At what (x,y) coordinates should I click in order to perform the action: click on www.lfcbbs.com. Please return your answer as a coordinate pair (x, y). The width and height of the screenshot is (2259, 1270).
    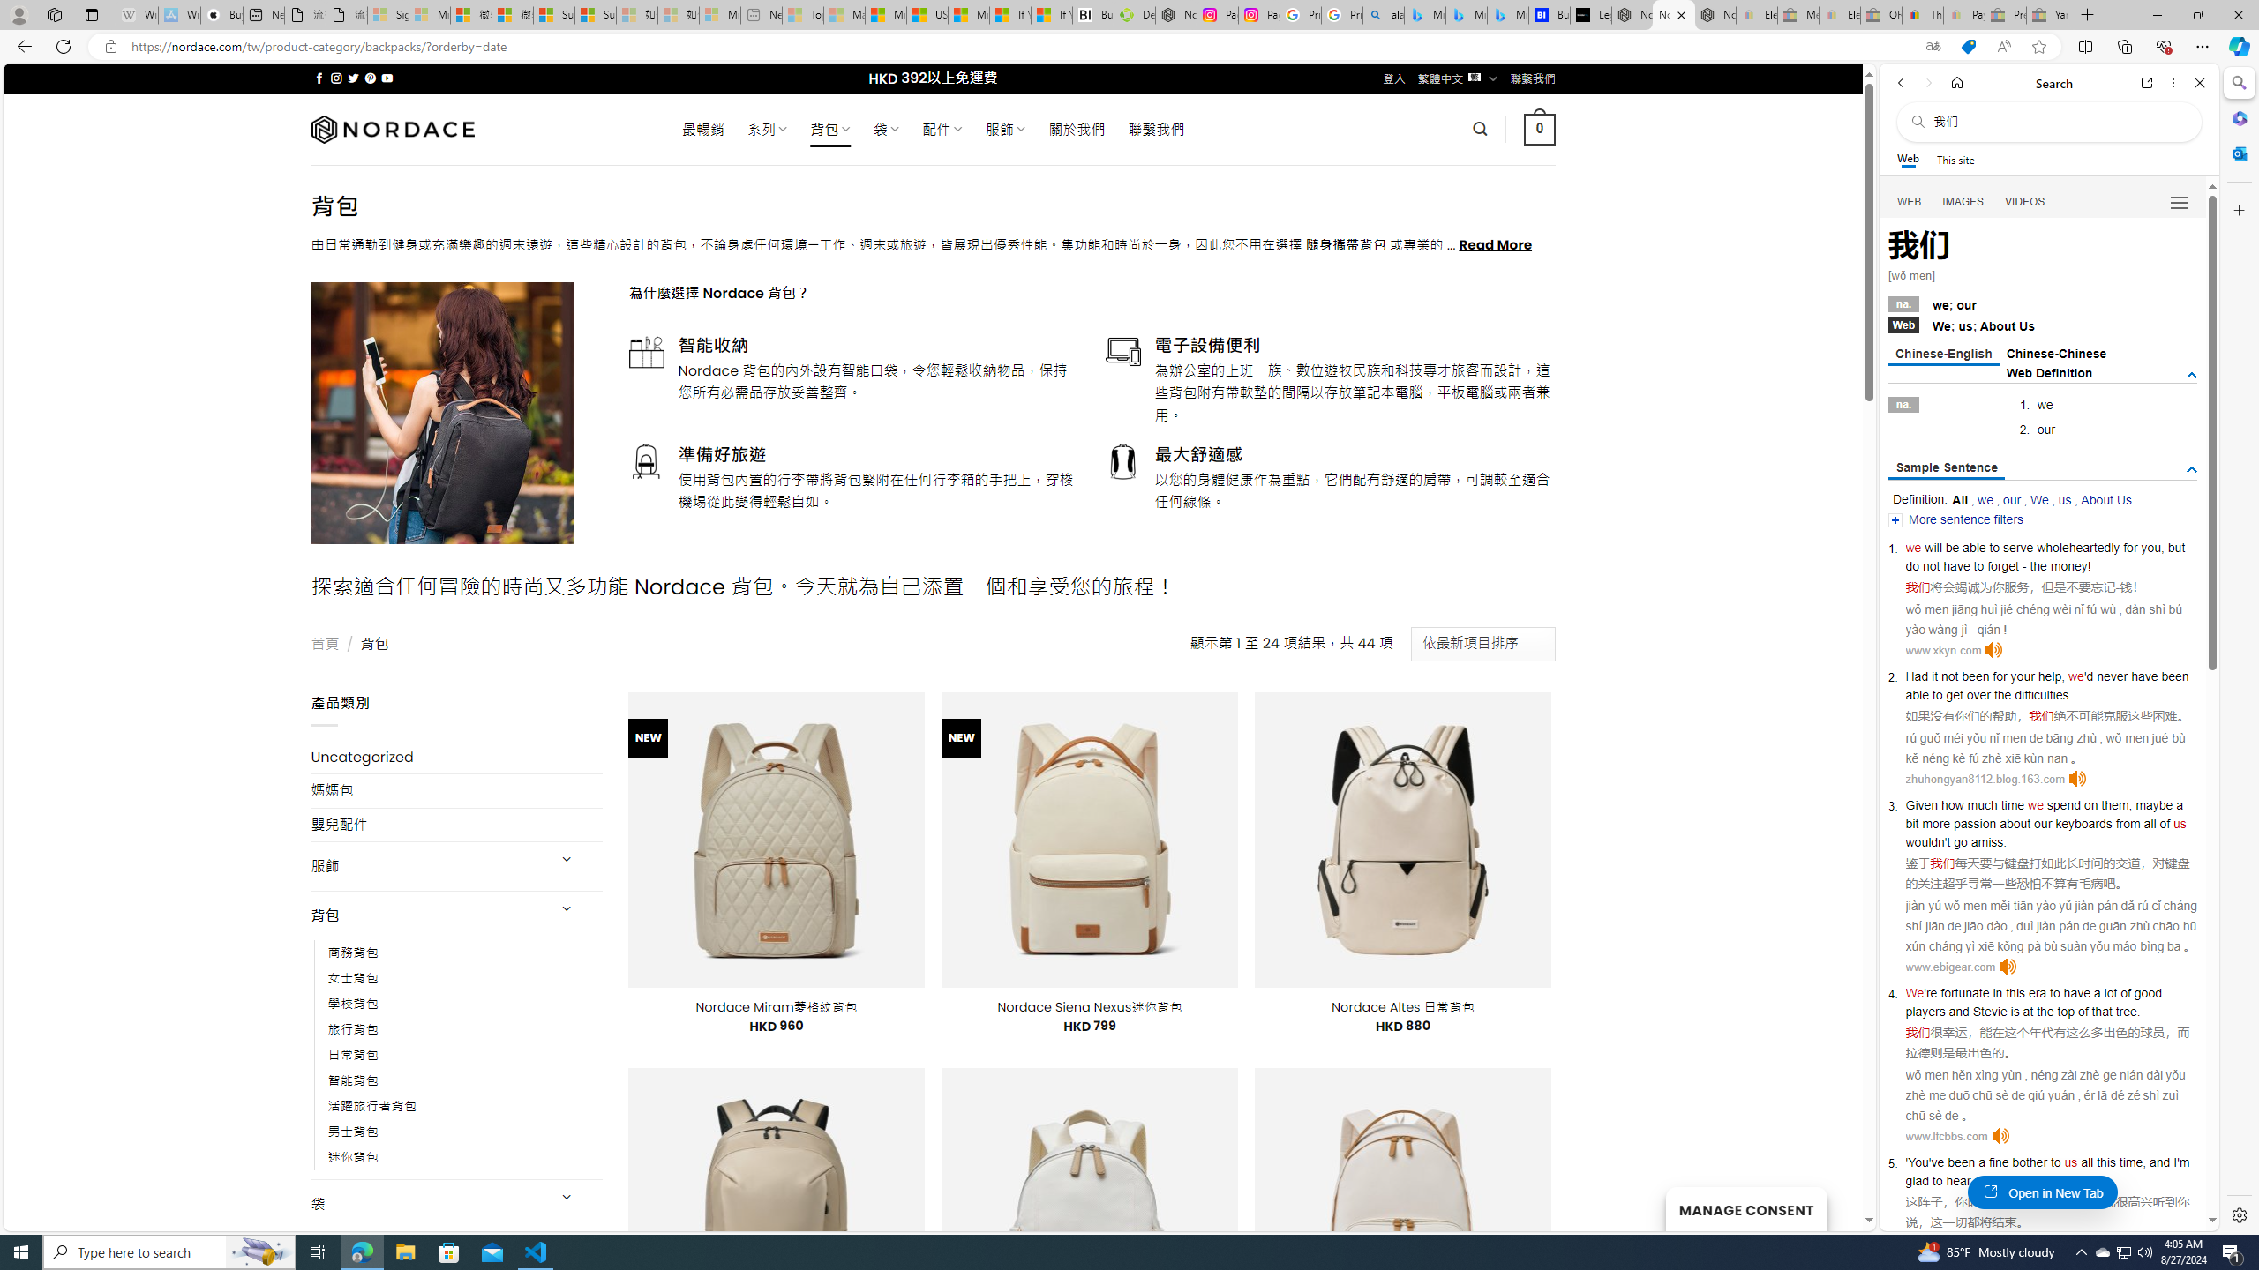
    Looking at the image, I should click on (1946, 1136).